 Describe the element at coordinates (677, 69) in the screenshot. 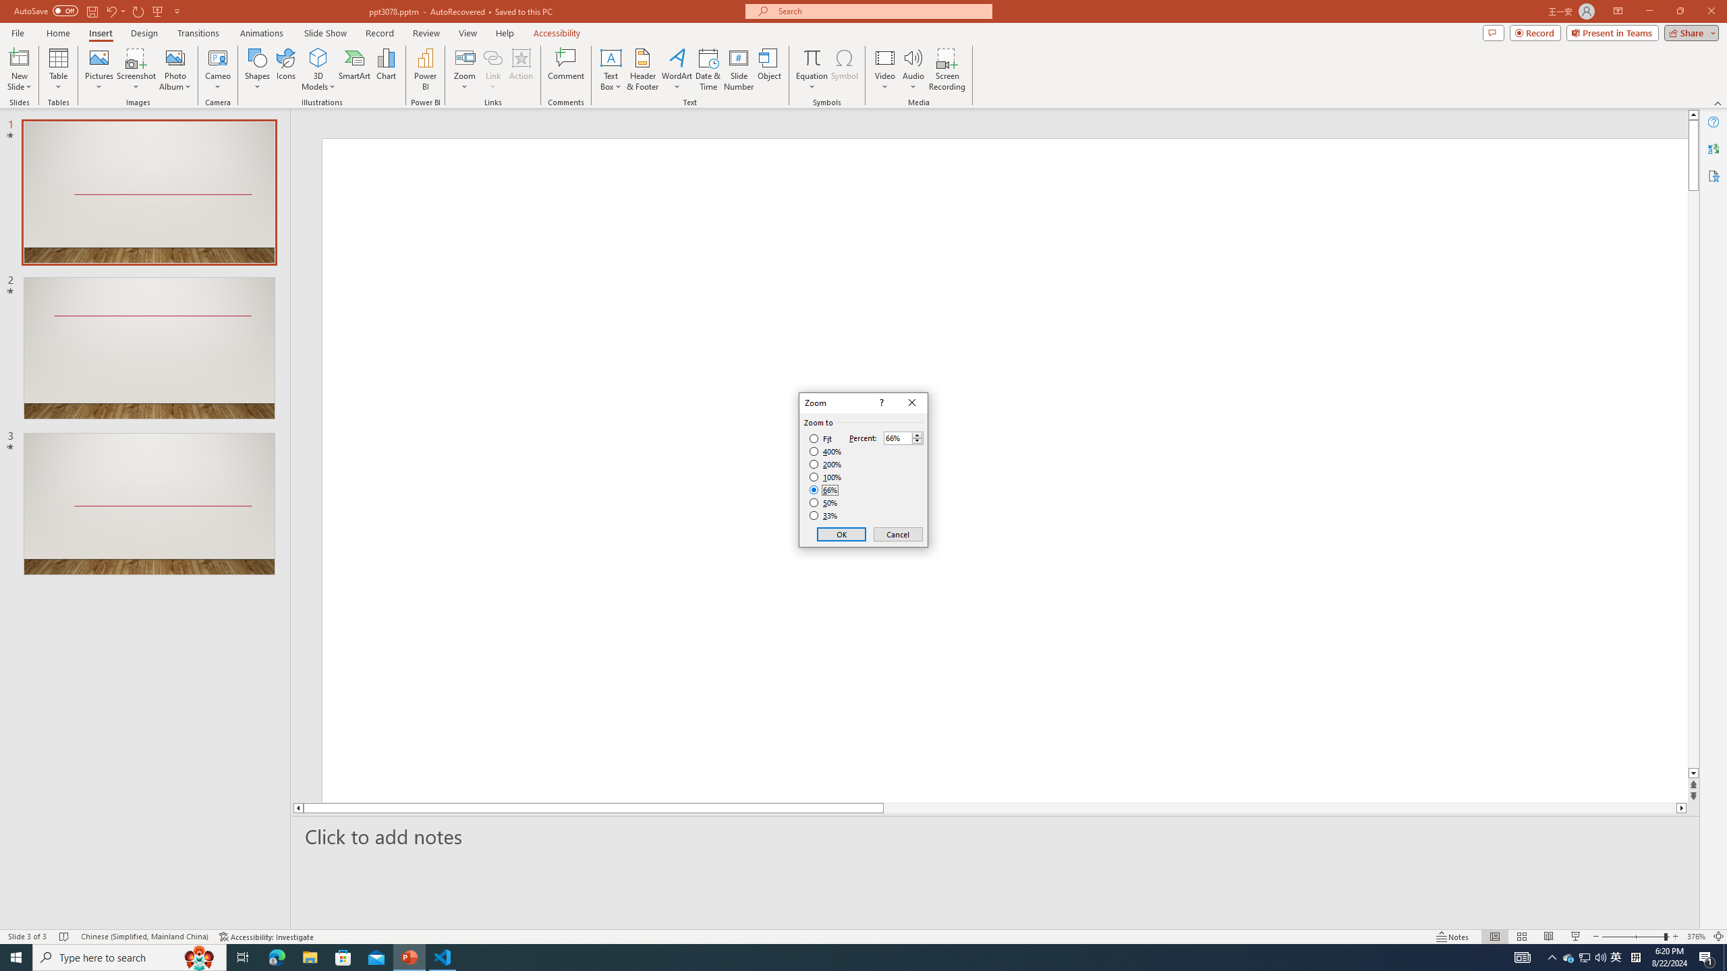

I see `WordArt` at that location.